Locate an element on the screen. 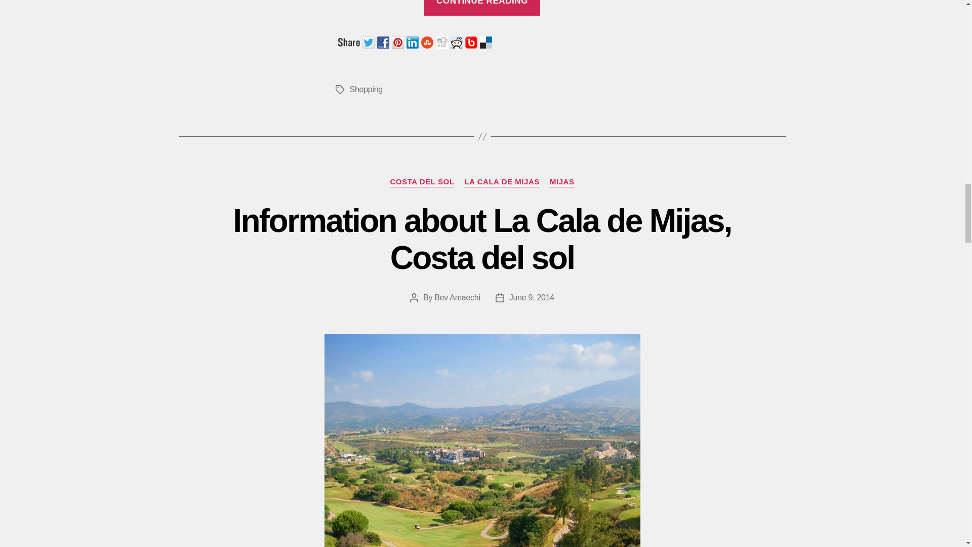 The width and height of the screenshot is (972, 547). Facebook is located at coordinates (384, 41).